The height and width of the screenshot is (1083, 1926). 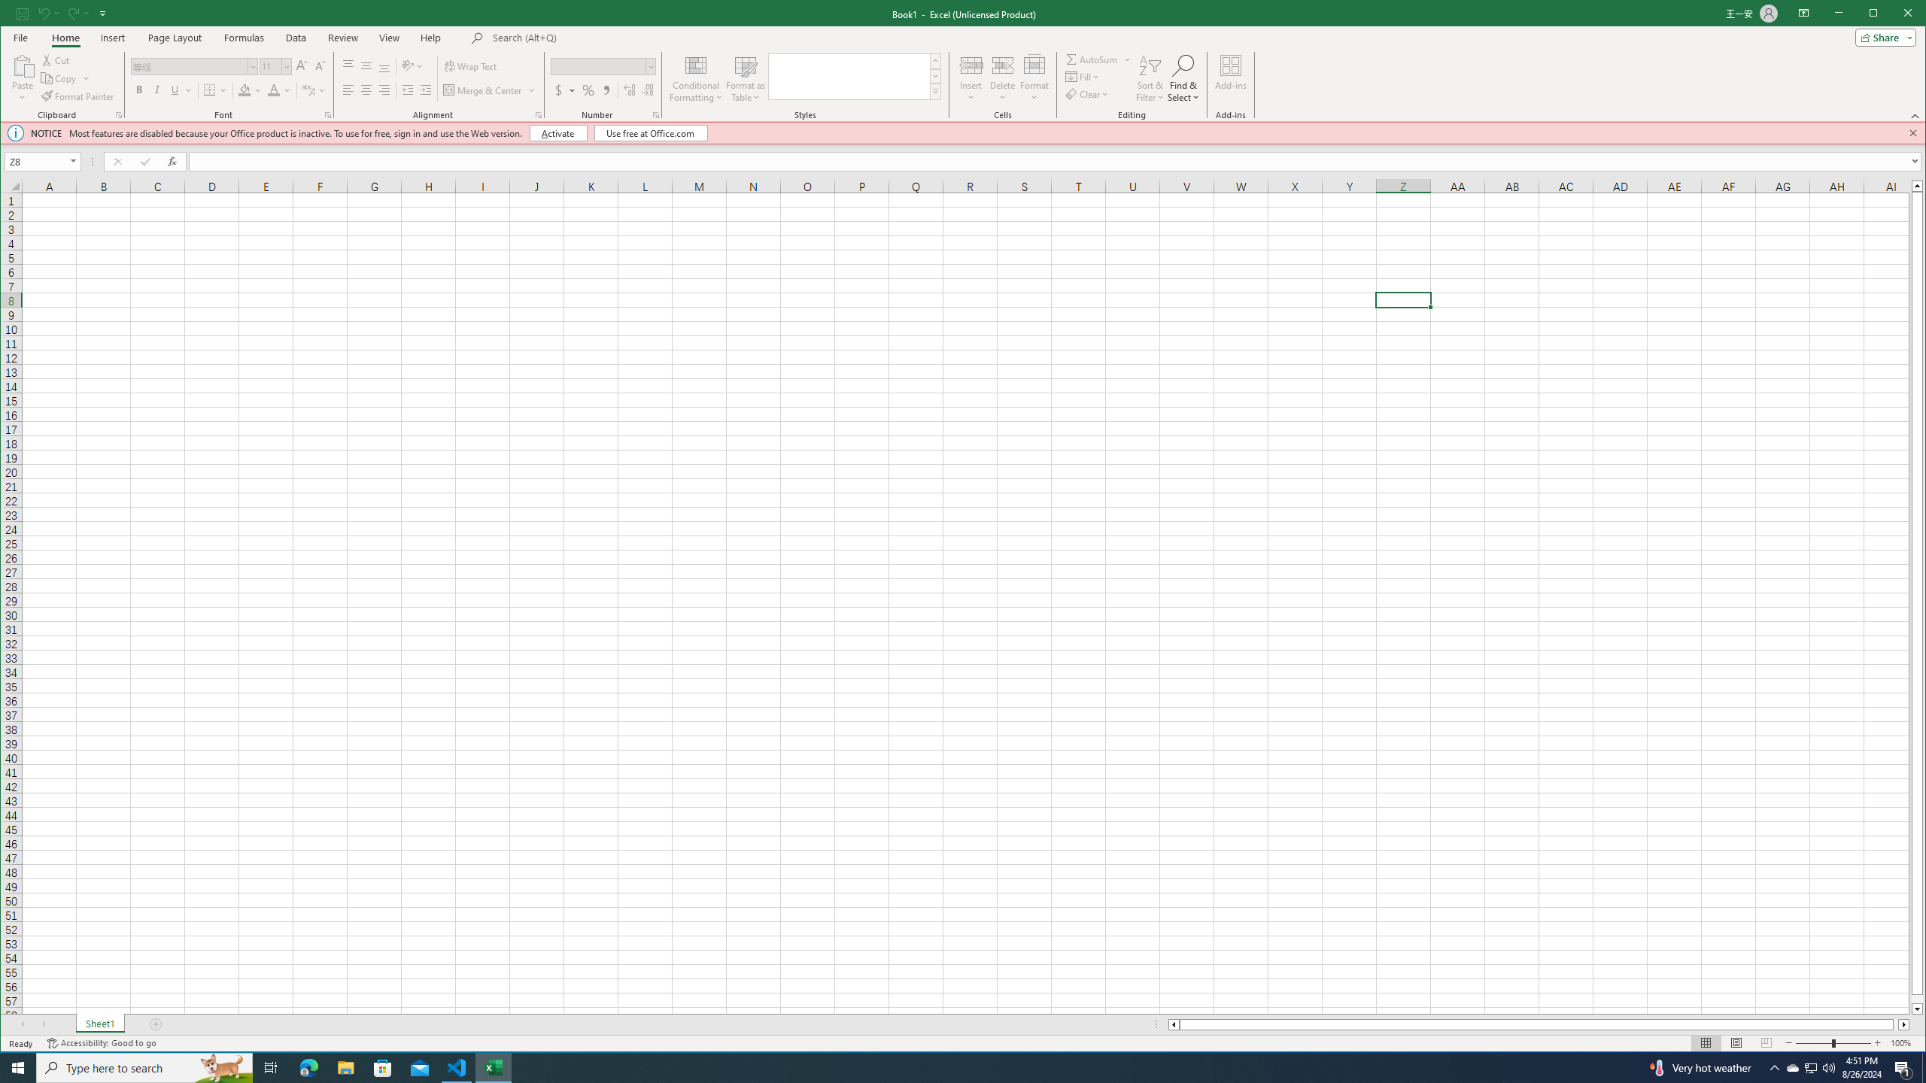 What do you see at coordinates (367, 90) in the screenshot?
I see `Center` at bounding box center [367, 90].